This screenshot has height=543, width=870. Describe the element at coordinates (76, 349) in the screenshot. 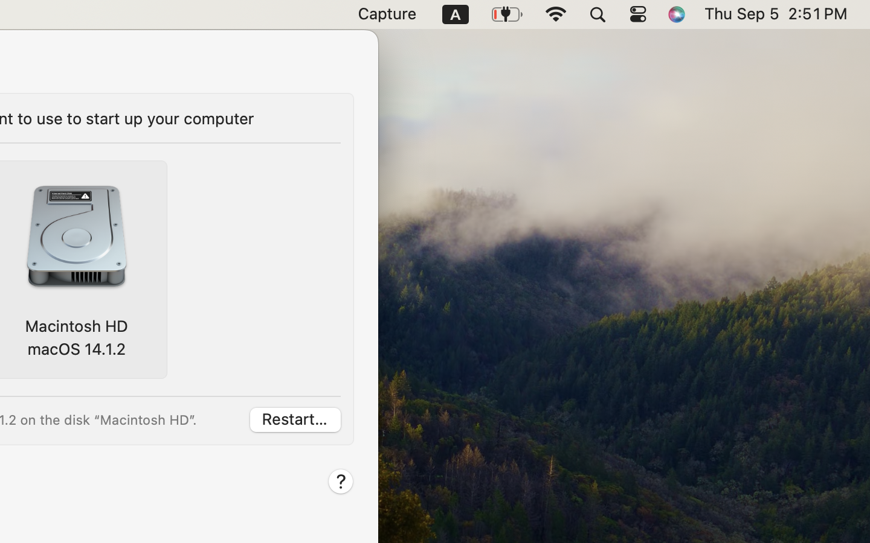

I see `macOS 14.1.2` at that location.